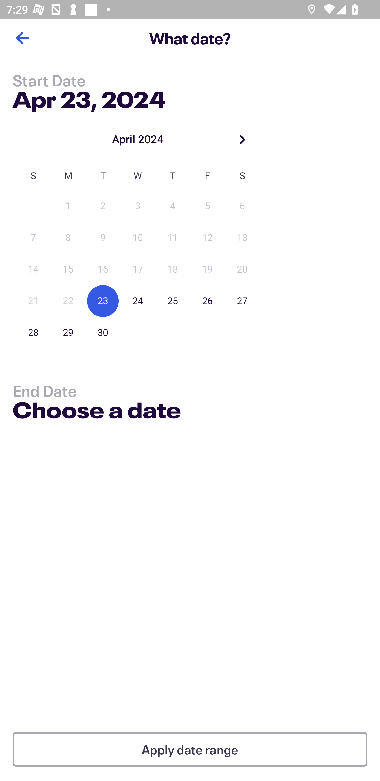 Image resolution: width=380 pixels, height=781 pixels. I want to click on 10 10 April 2024, so click(138, 238).